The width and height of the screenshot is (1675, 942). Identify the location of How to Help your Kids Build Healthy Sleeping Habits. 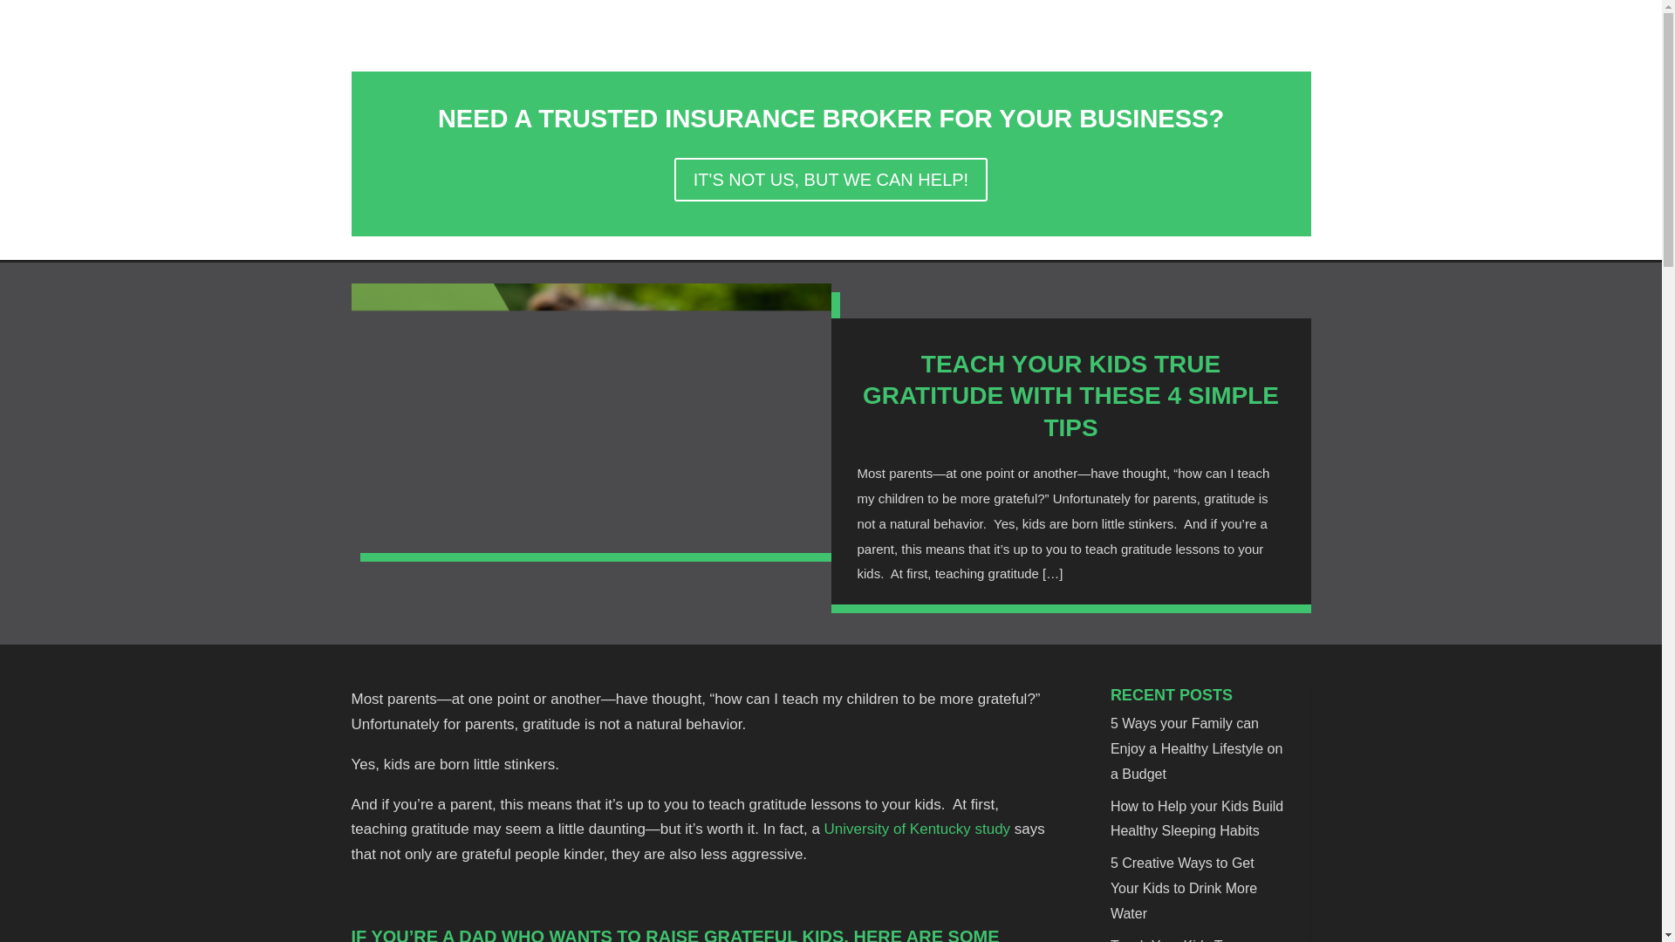
(1196, 818).